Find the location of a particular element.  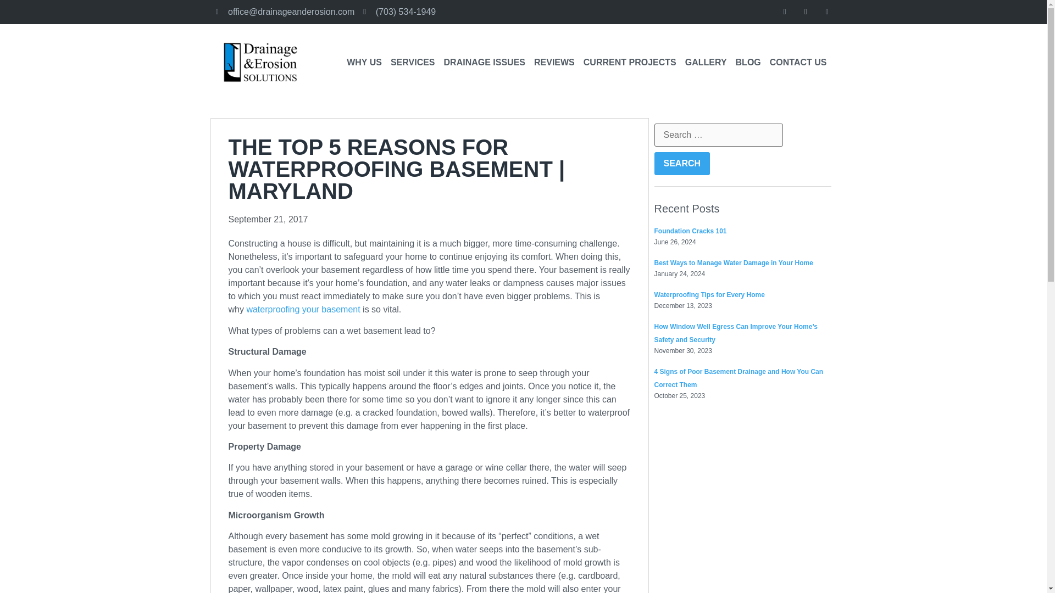

Search is located at coordinates (682, 163).